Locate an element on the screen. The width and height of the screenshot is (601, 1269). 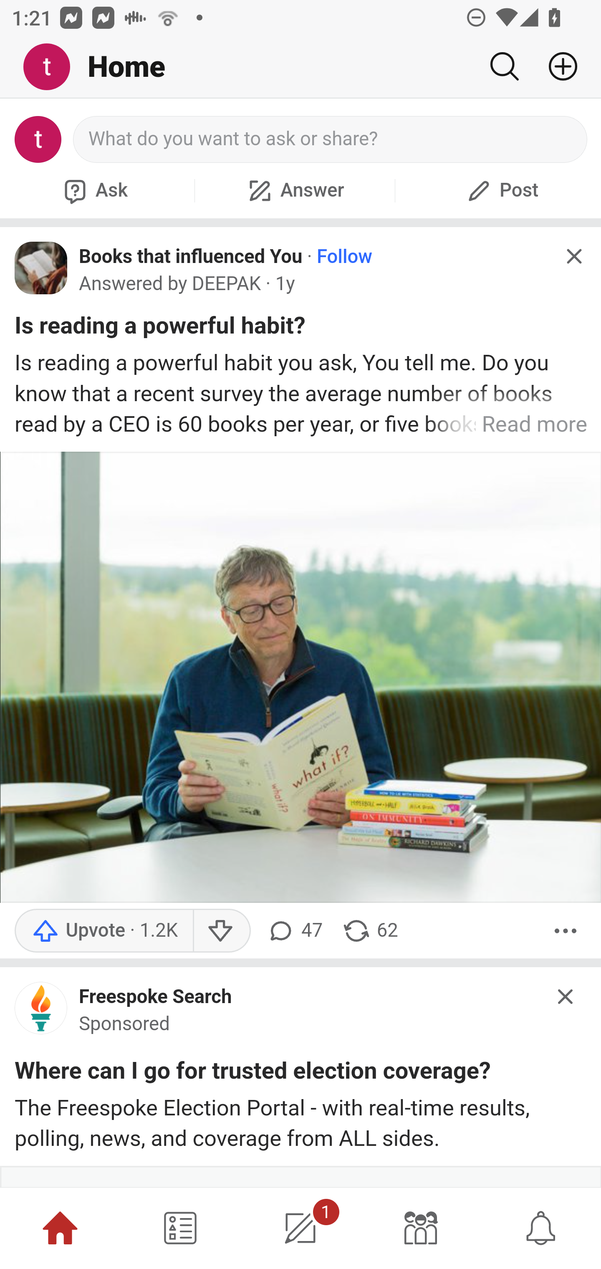
Hide is located at coordinates (566, 996).